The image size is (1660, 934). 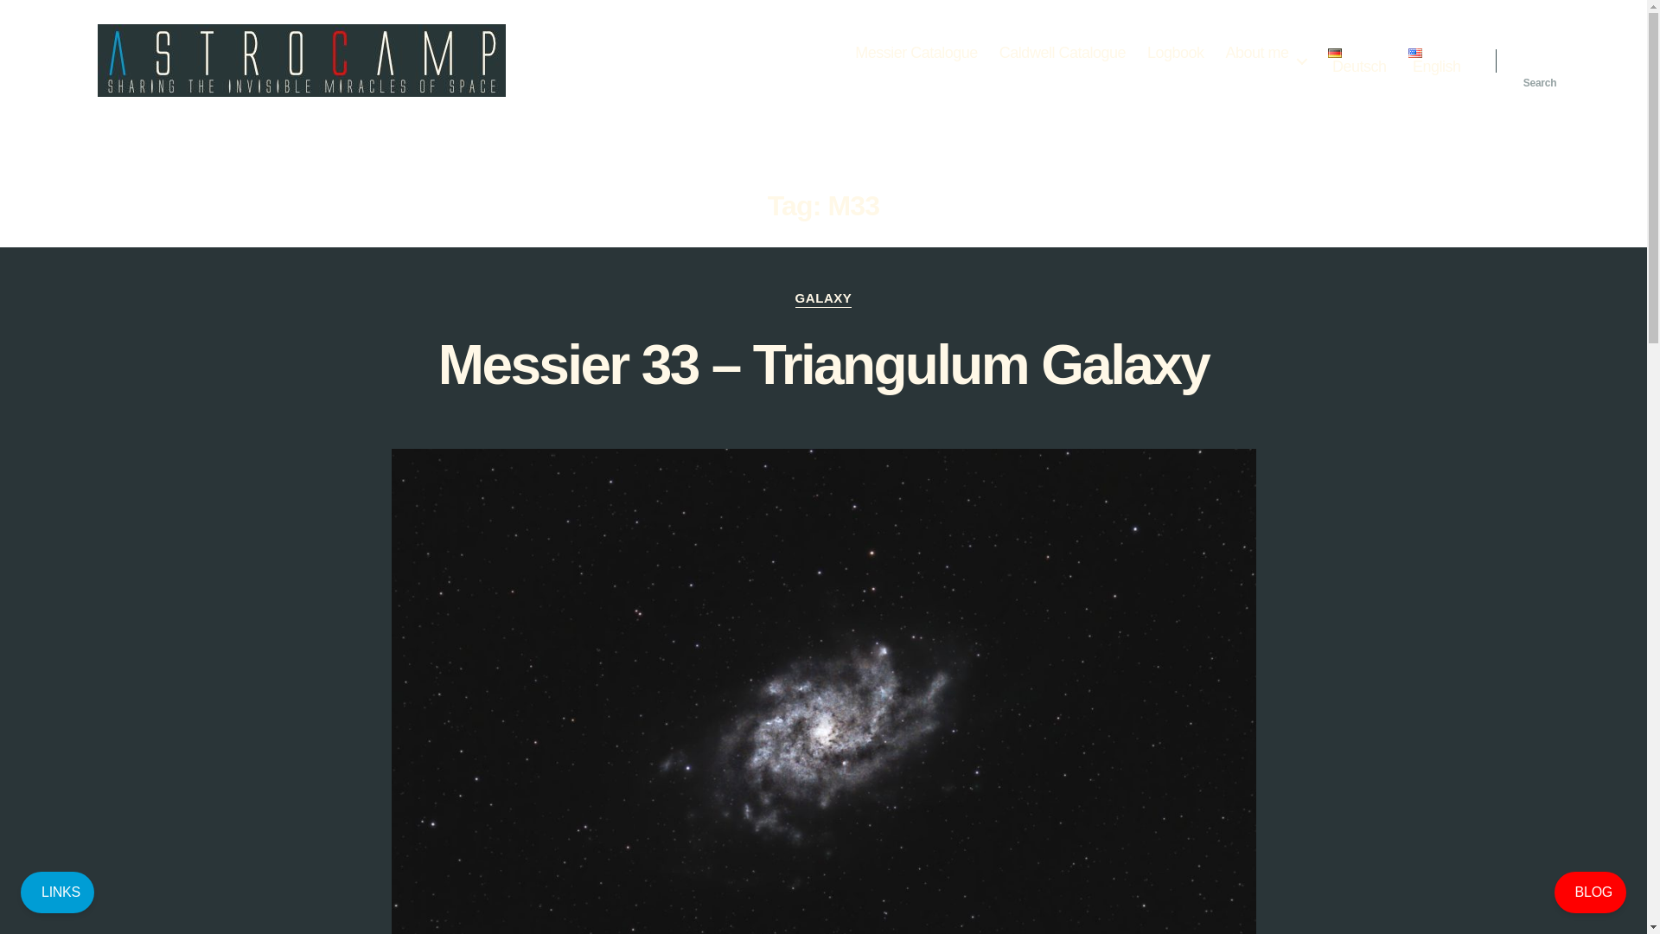 I want to click on Search, so click(x=1540, y=60).